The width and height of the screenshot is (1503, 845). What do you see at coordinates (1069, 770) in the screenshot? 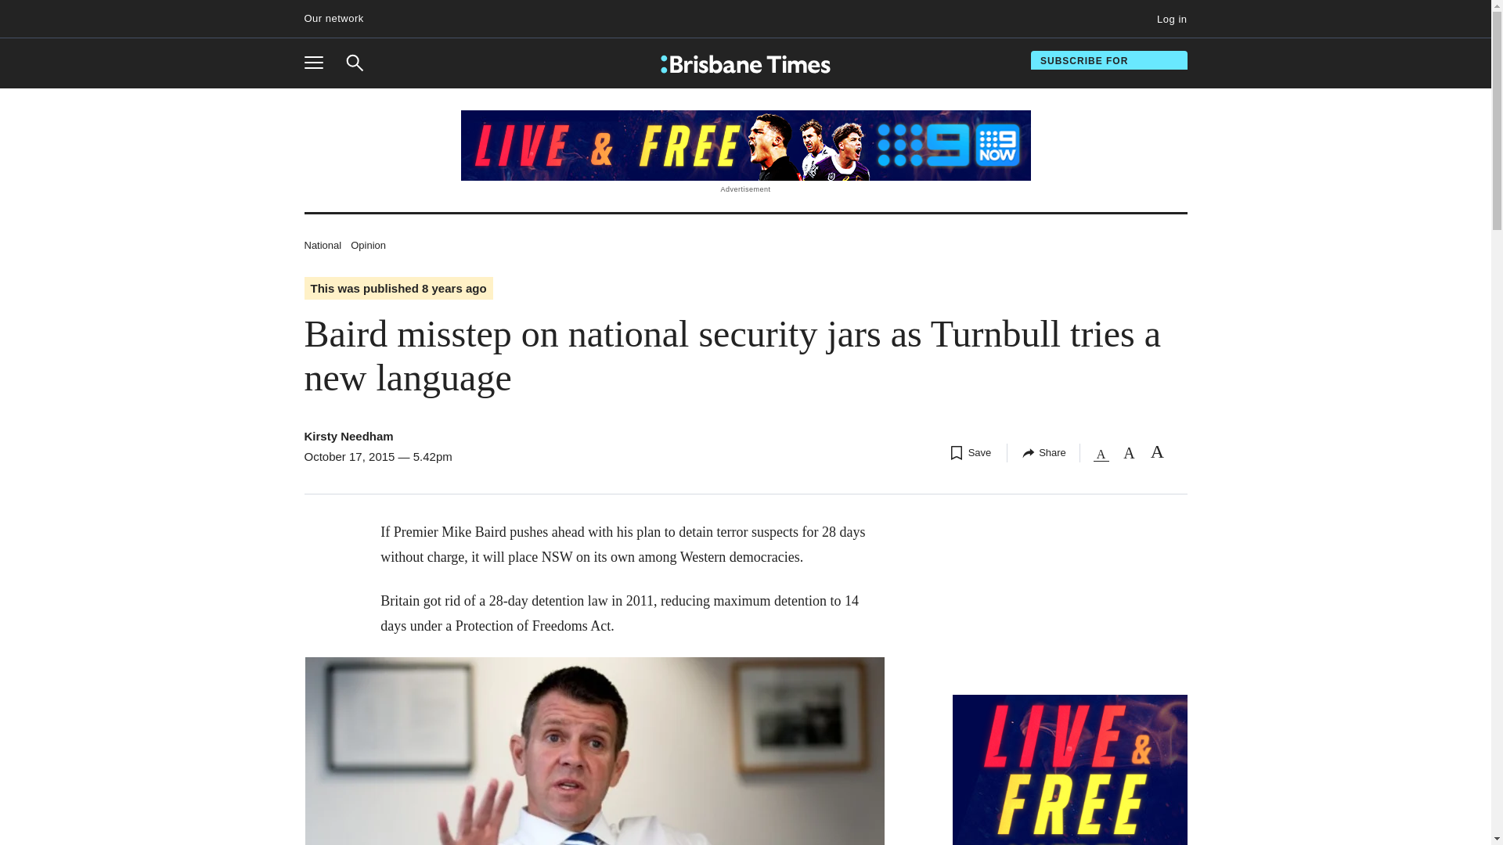
I see `3rd party ad content` at bounding box center [1069, 770].